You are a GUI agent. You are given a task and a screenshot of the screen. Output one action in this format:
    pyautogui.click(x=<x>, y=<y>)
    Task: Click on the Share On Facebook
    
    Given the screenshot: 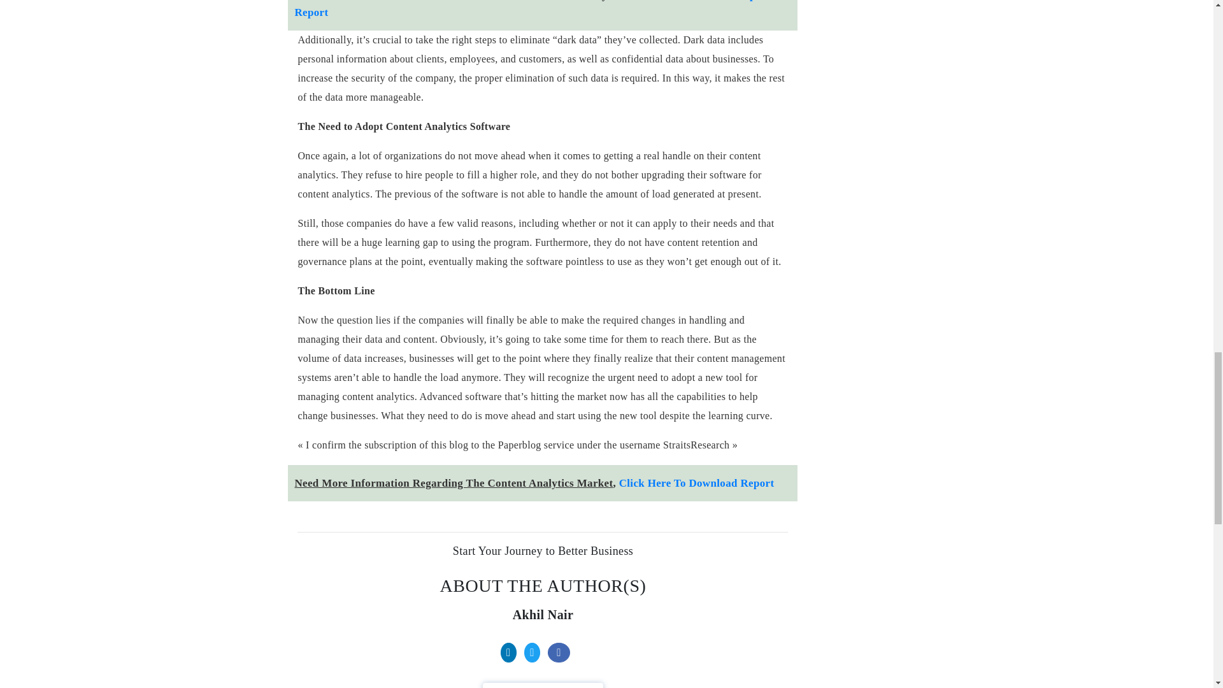 What is the action you would take?
    pyautogui.click(x=561, y=652)
    